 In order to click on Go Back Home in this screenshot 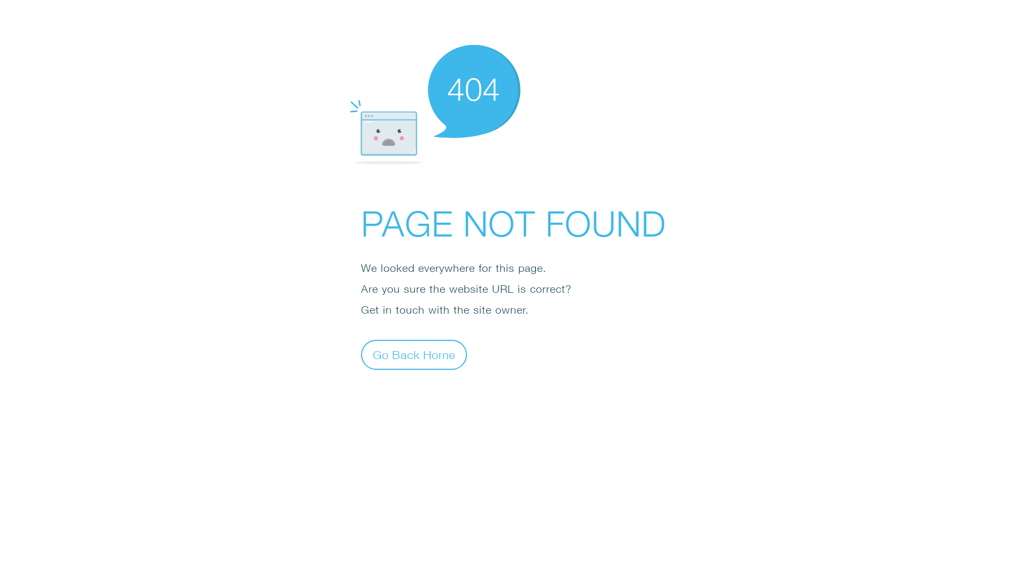, I will do `click(414, 354)`.